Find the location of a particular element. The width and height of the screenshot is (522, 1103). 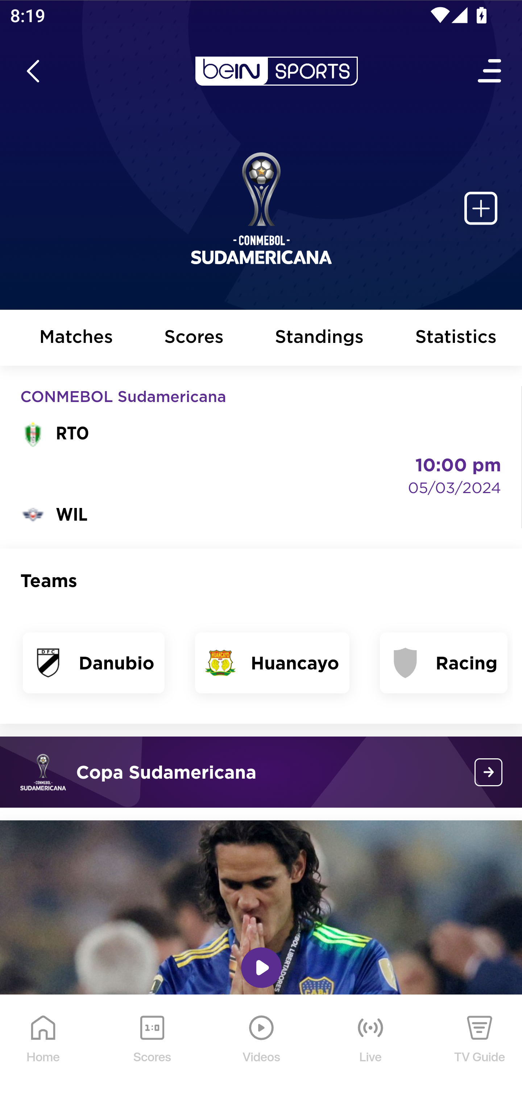

TV Guide TV Guide Icon TV Guide is located at coordinates (480, 1049).